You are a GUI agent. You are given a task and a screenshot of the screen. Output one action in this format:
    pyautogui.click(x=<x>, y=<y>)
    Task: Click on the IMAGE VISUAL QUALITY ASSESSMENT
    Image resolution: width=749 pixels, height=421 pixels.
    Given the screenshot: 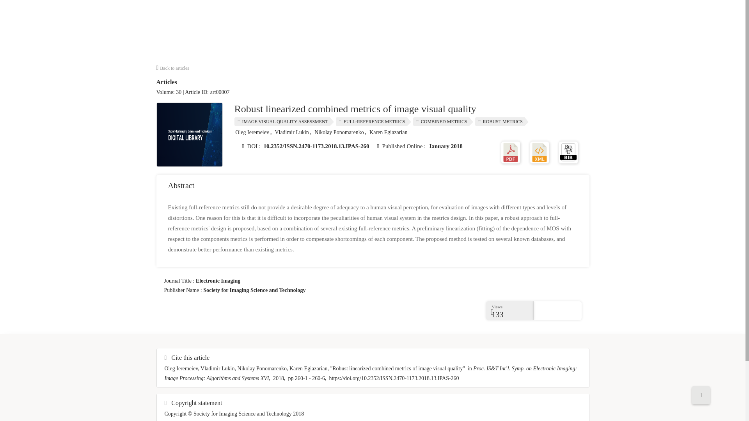 What is the action you would take?
    pyautogui.click(x=284, y=122)
    